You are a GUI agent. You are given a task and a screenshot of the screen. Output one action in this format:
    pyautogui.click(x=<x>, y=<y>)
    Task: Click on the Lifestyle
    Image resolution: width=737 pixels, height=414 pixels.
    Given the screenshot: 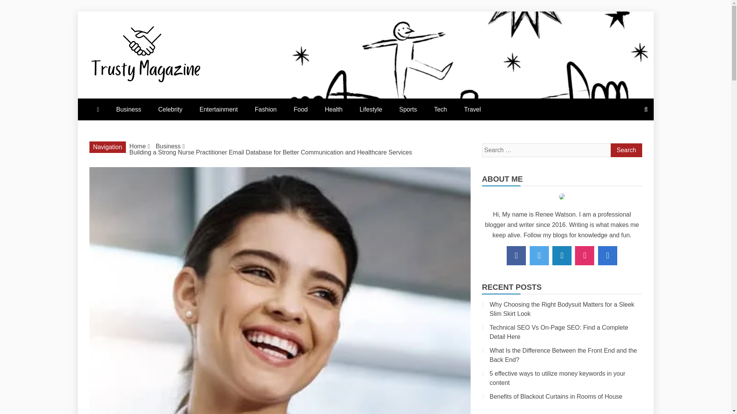 What is the action you would take?
    pyautogui.click(x=371, y=110)
    